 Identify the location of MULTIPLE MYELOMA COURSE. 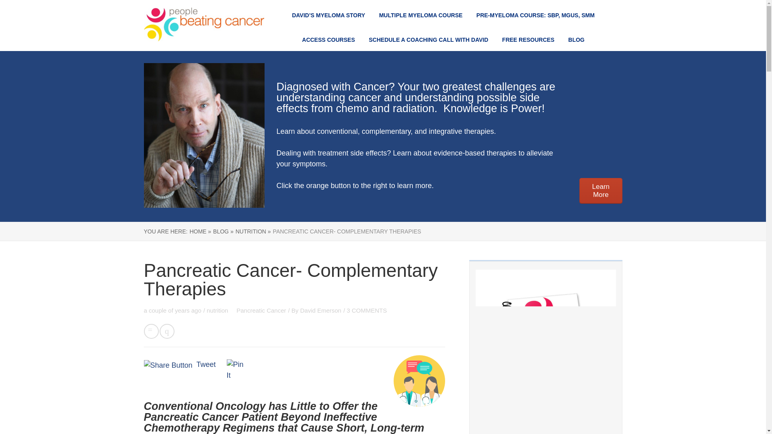
(421, 15).